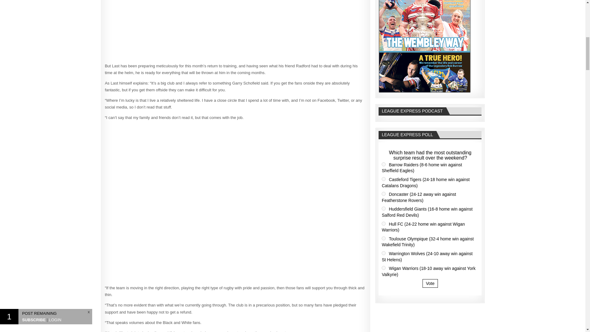  I want to click on 3502, so click(383, 179).